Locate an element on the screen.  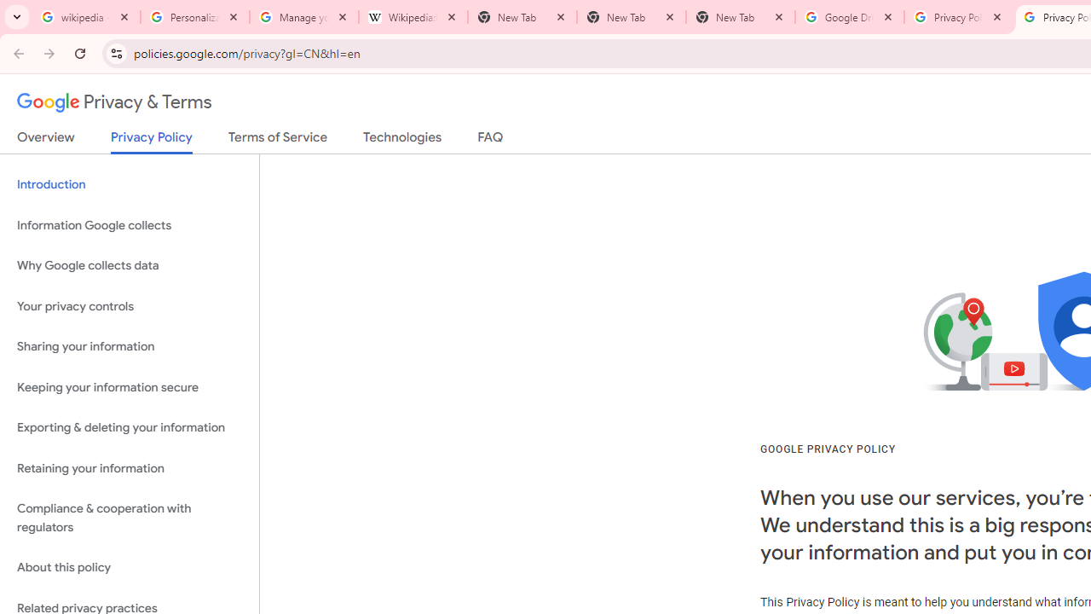
Manage your Location History - Google Search Help is located at coordinates (304, 17).